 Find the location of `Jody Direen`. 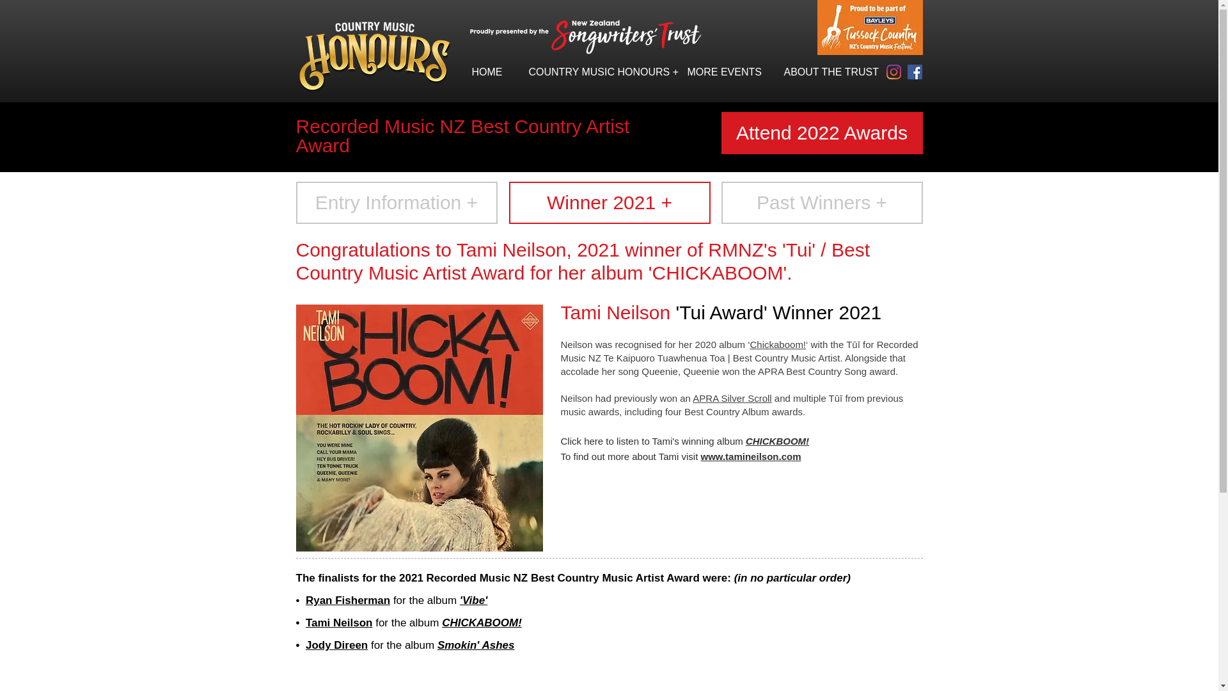

Jody Direen is located at coordinates (336, 645).